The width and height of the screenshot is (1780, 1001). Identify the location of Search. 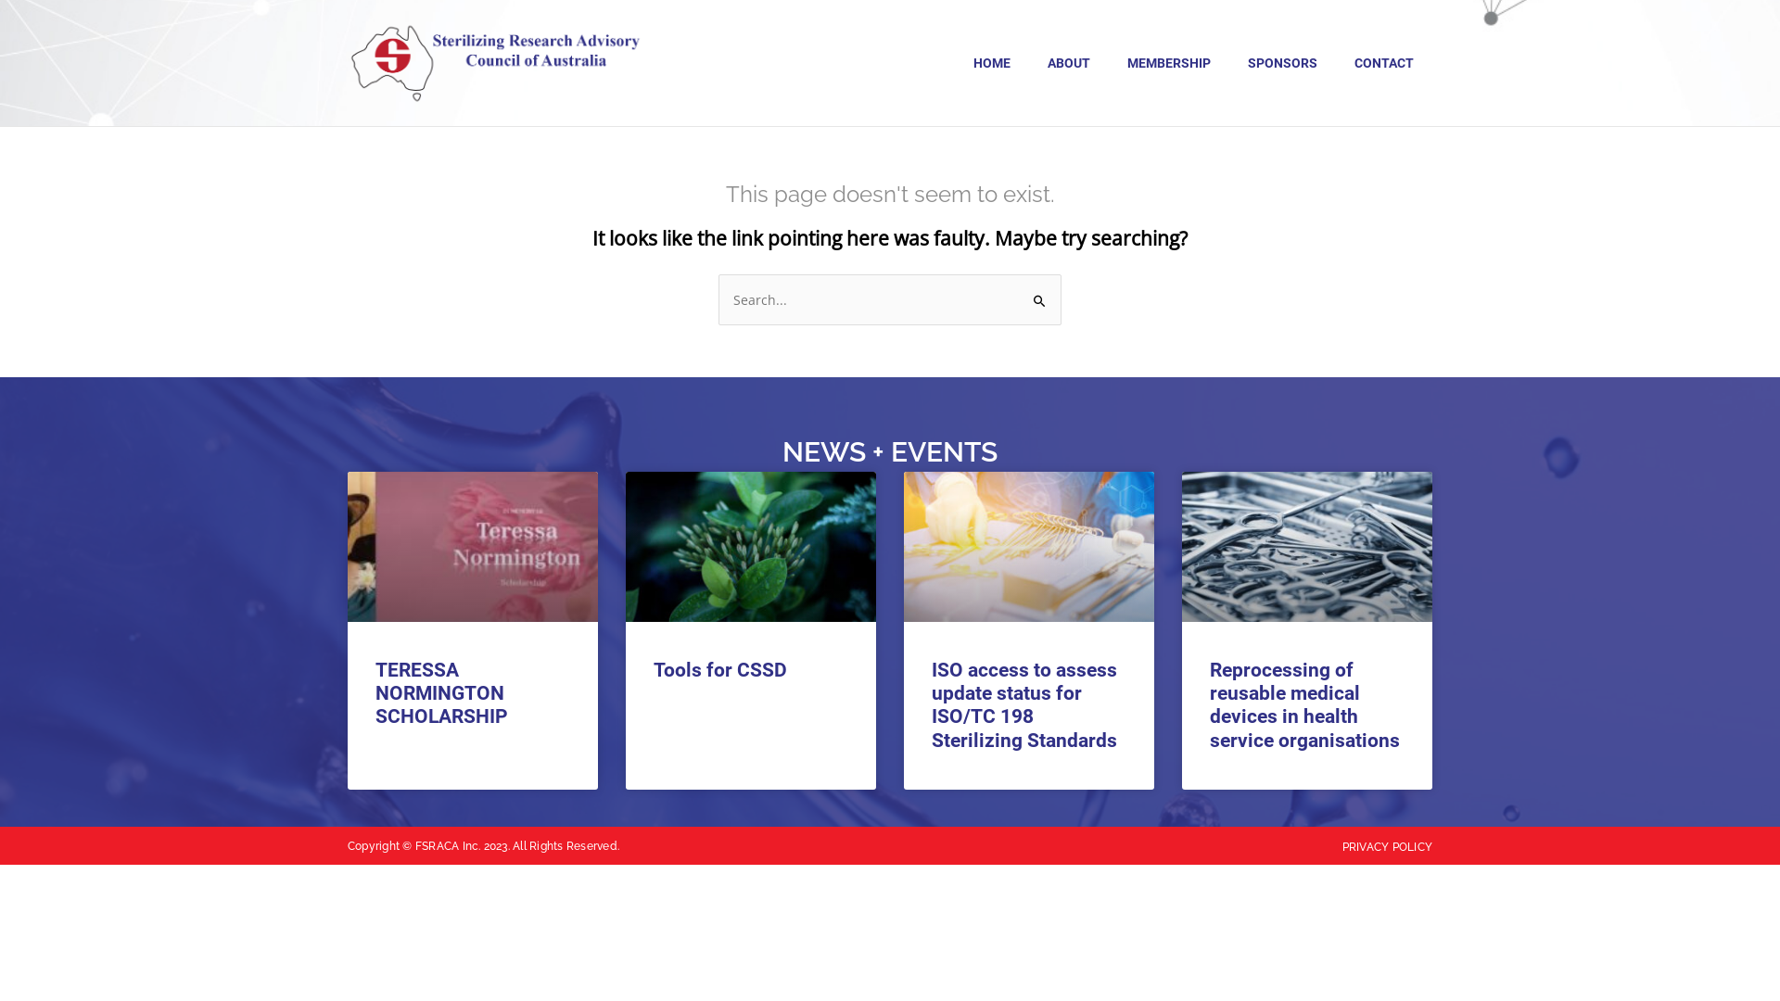
(1040, 293).